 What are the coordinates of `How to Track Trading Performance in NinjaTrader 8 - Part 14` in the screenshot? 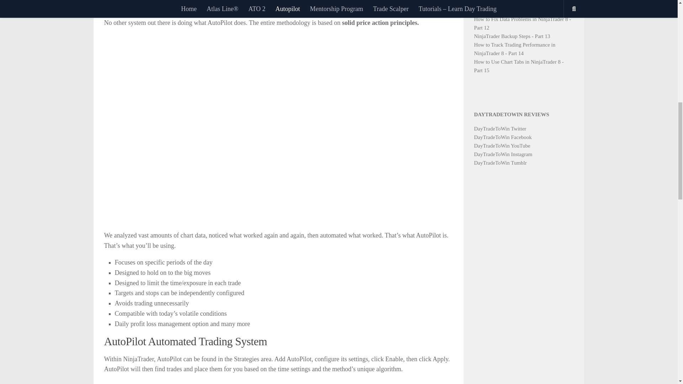 It's located at (514, 49).